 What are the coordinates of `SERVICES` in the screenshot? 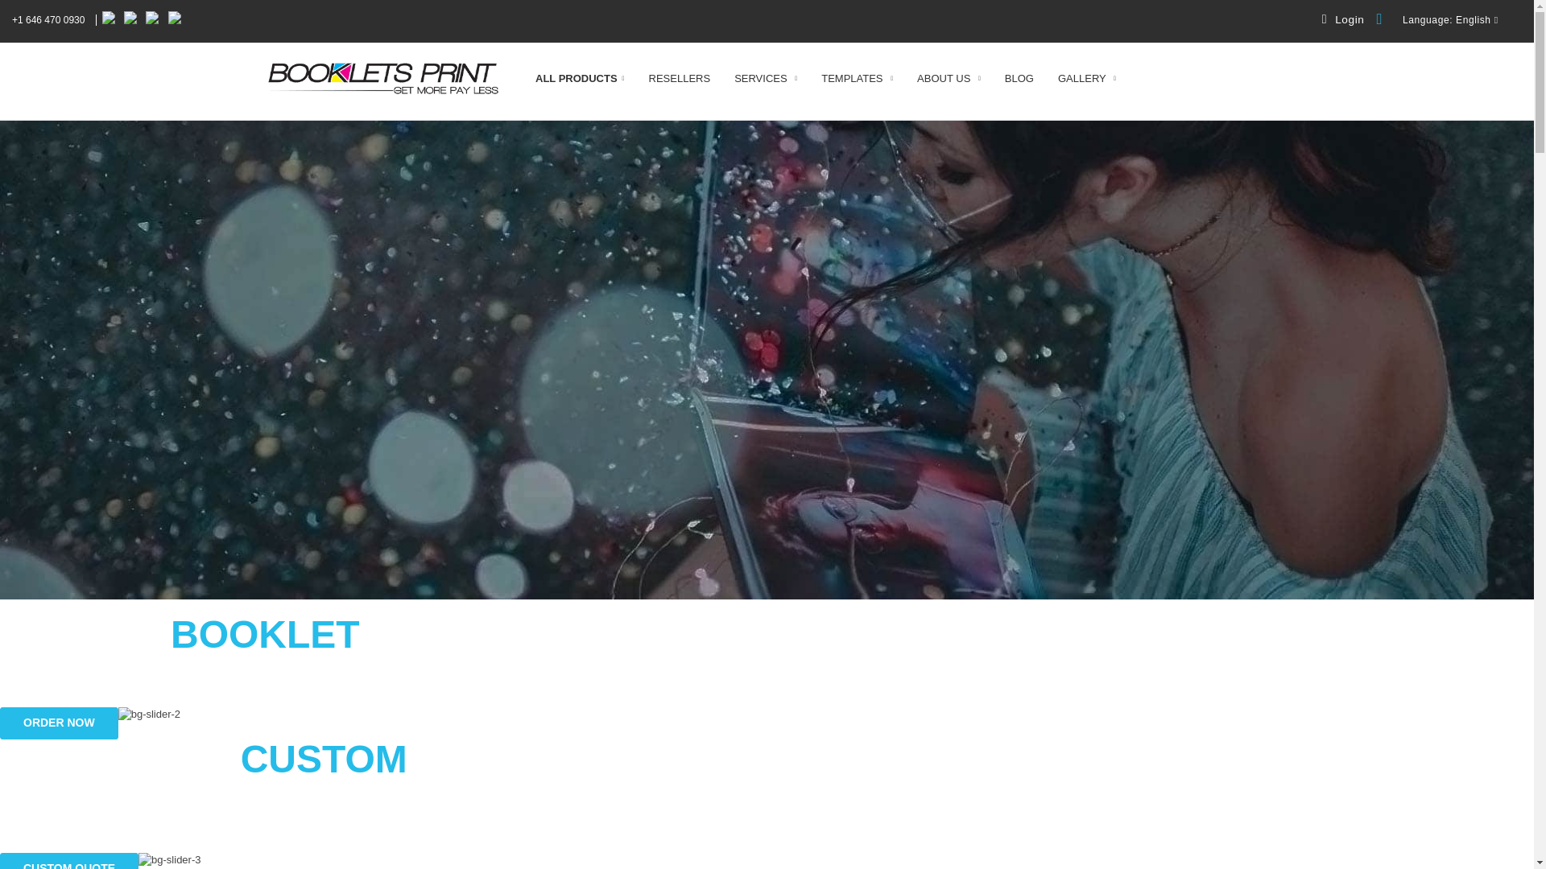 It's located at (766, 77).